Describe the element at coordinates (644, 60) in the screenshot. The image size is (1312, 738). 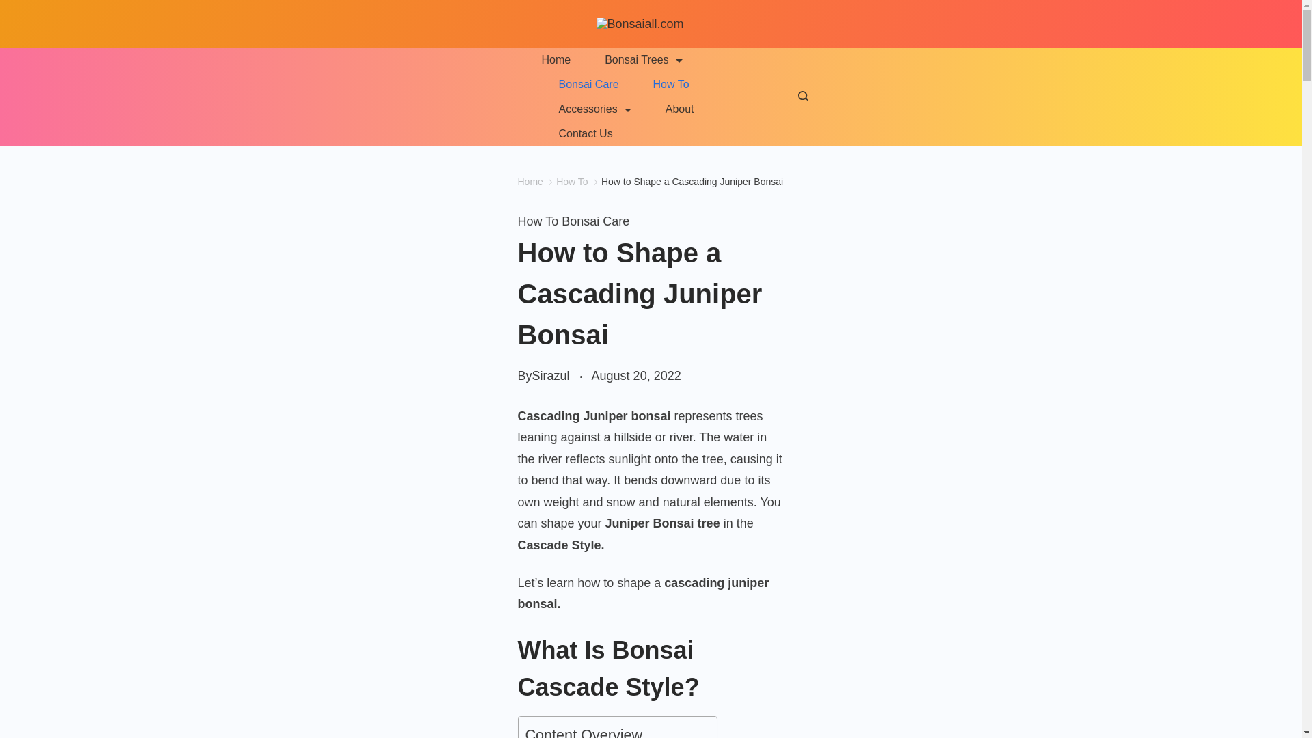
I see `Bonsai Trees` at that location.